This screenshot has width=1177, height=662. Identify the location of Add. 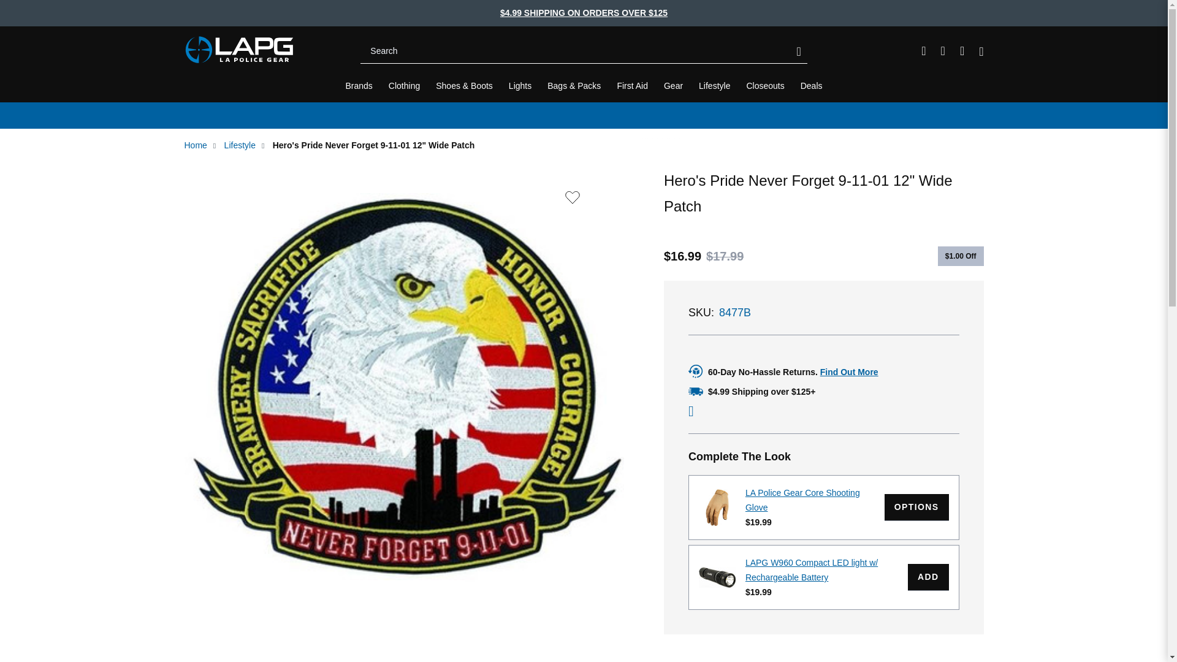
(928, 577).